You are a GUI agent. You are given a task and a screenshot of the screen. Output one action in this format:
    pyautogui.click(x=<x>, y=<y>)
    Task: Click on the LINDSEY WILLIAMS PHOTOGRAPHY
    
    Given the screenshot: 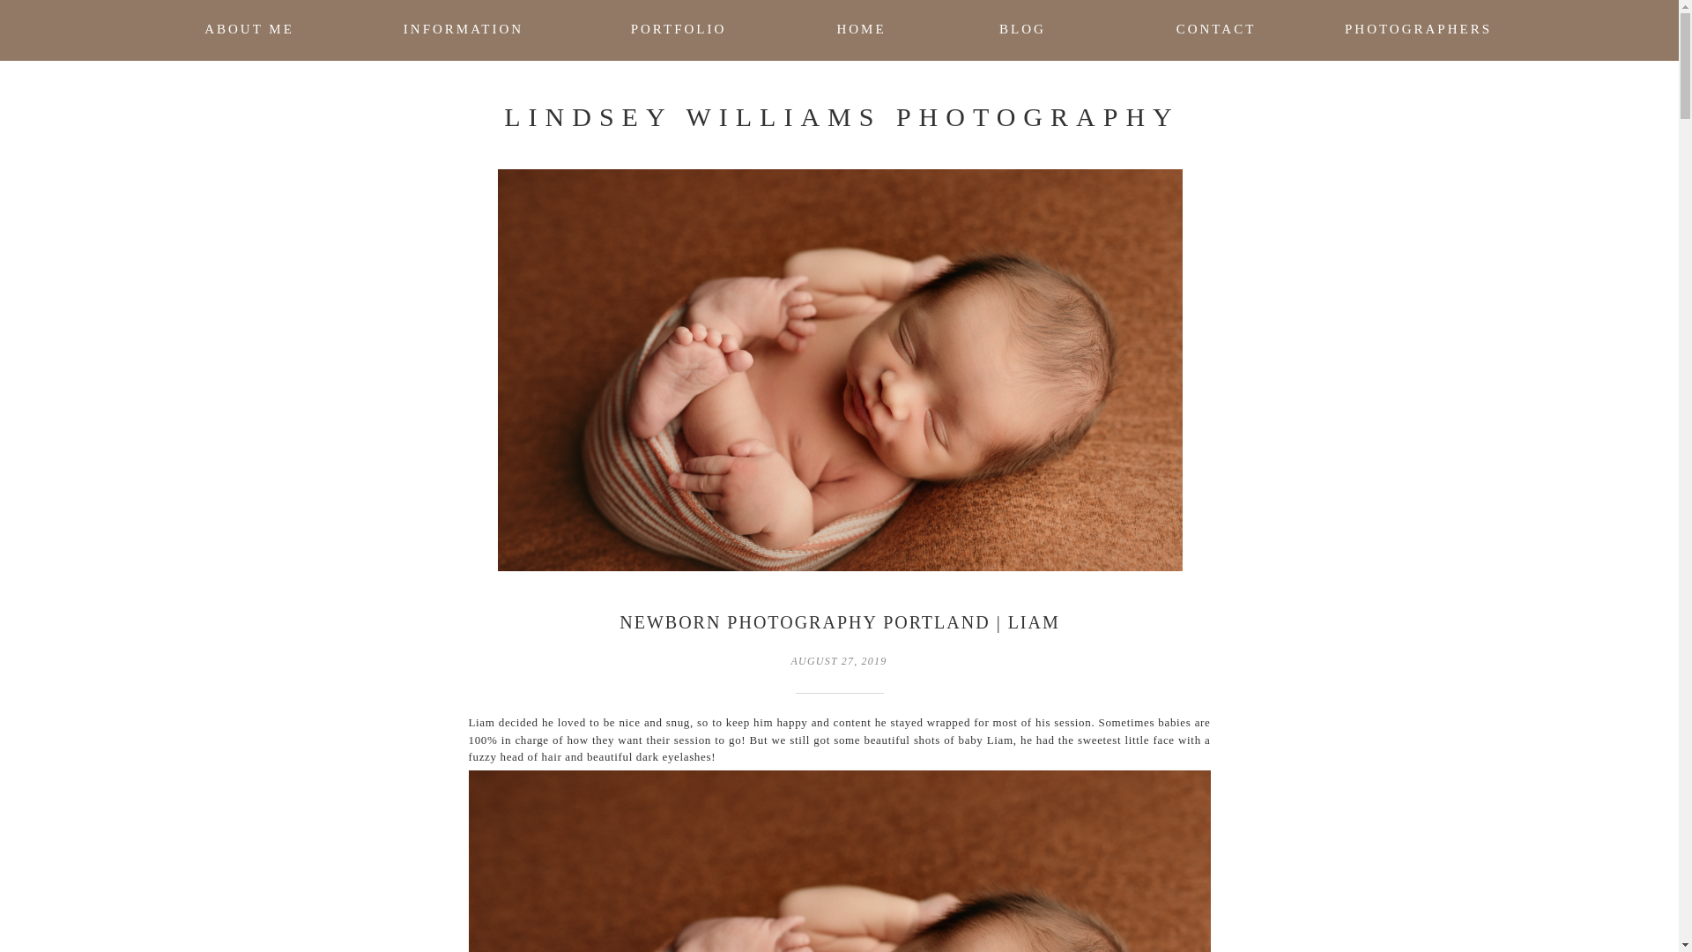 What is the action you would take?
    pyautogui.click(x=842, y=116)
    